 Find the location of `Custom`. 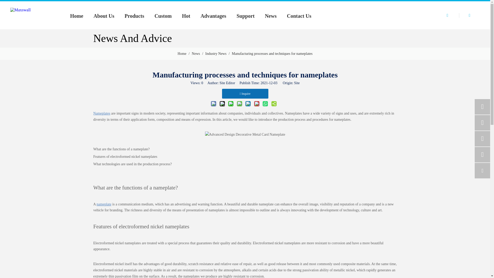

Custom is located at coordinates (163, 16).